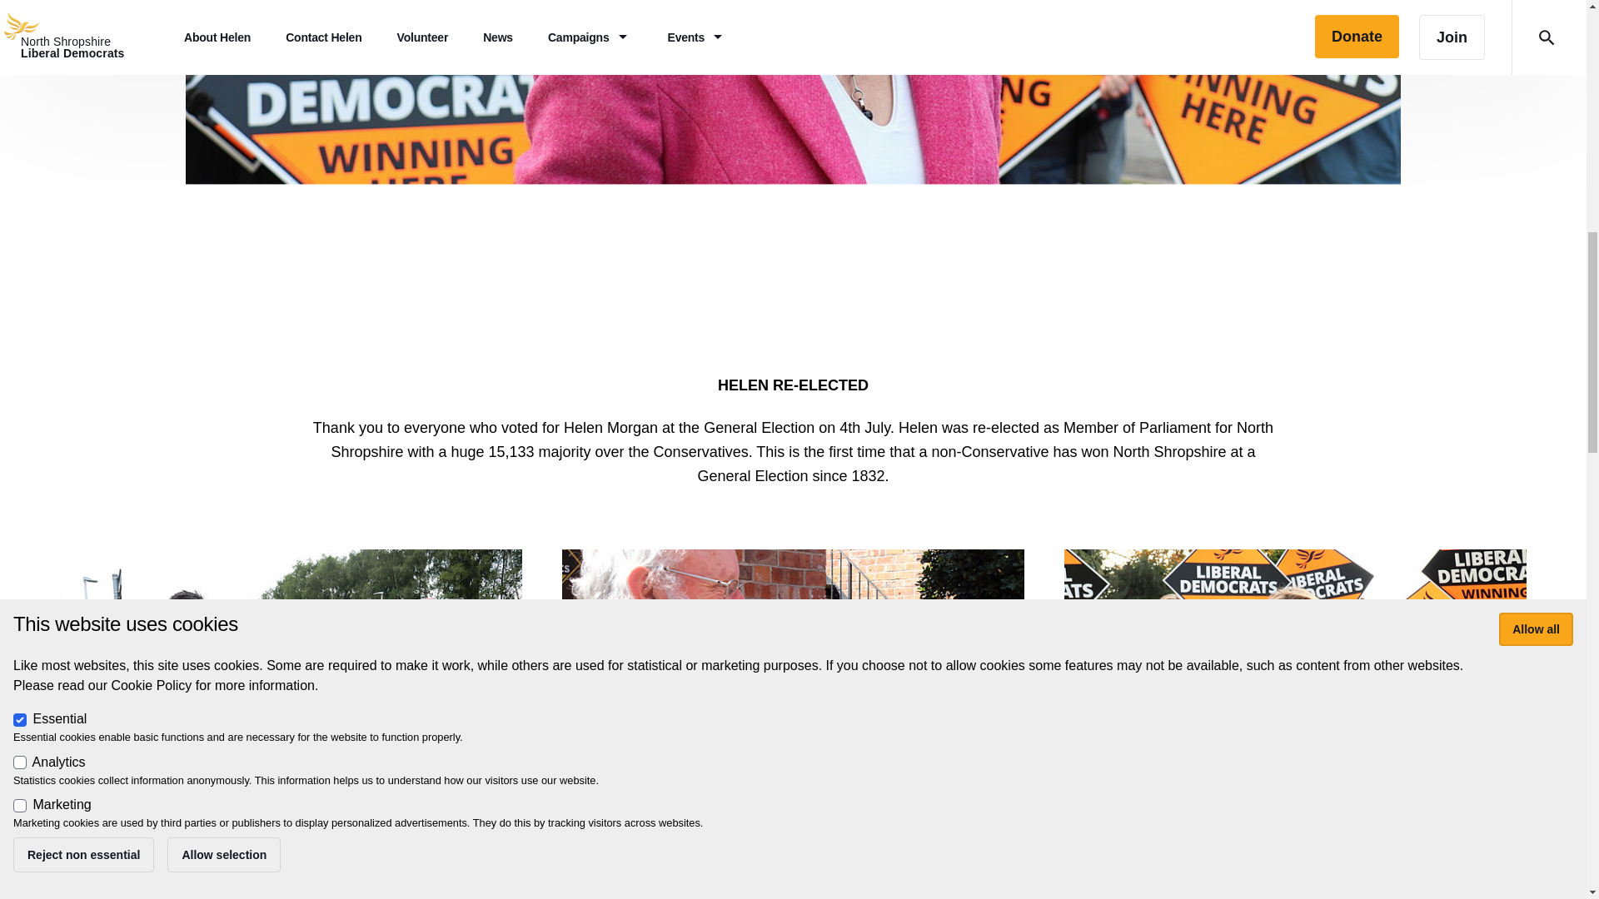 The image size is (1599, 899). Describe the element at coordinates (793, 679) in the screenshot. I see `Weekly Updates` at that location.